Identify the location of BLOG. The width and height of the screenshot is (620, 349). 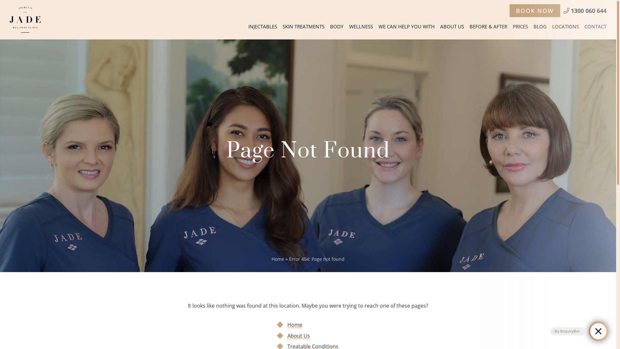
(540, 26).